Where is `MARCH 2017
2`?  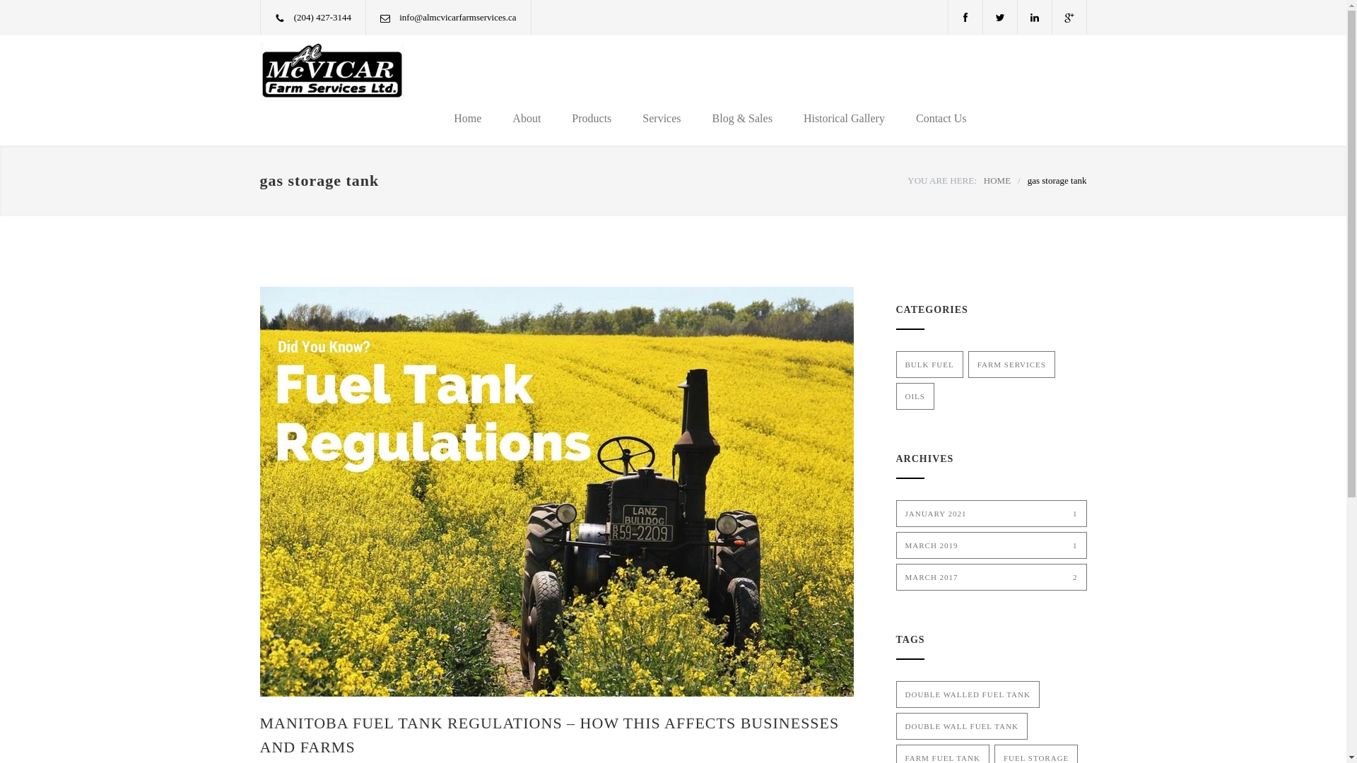 MARCH 2017
2 is located at coordinates (992, 577).